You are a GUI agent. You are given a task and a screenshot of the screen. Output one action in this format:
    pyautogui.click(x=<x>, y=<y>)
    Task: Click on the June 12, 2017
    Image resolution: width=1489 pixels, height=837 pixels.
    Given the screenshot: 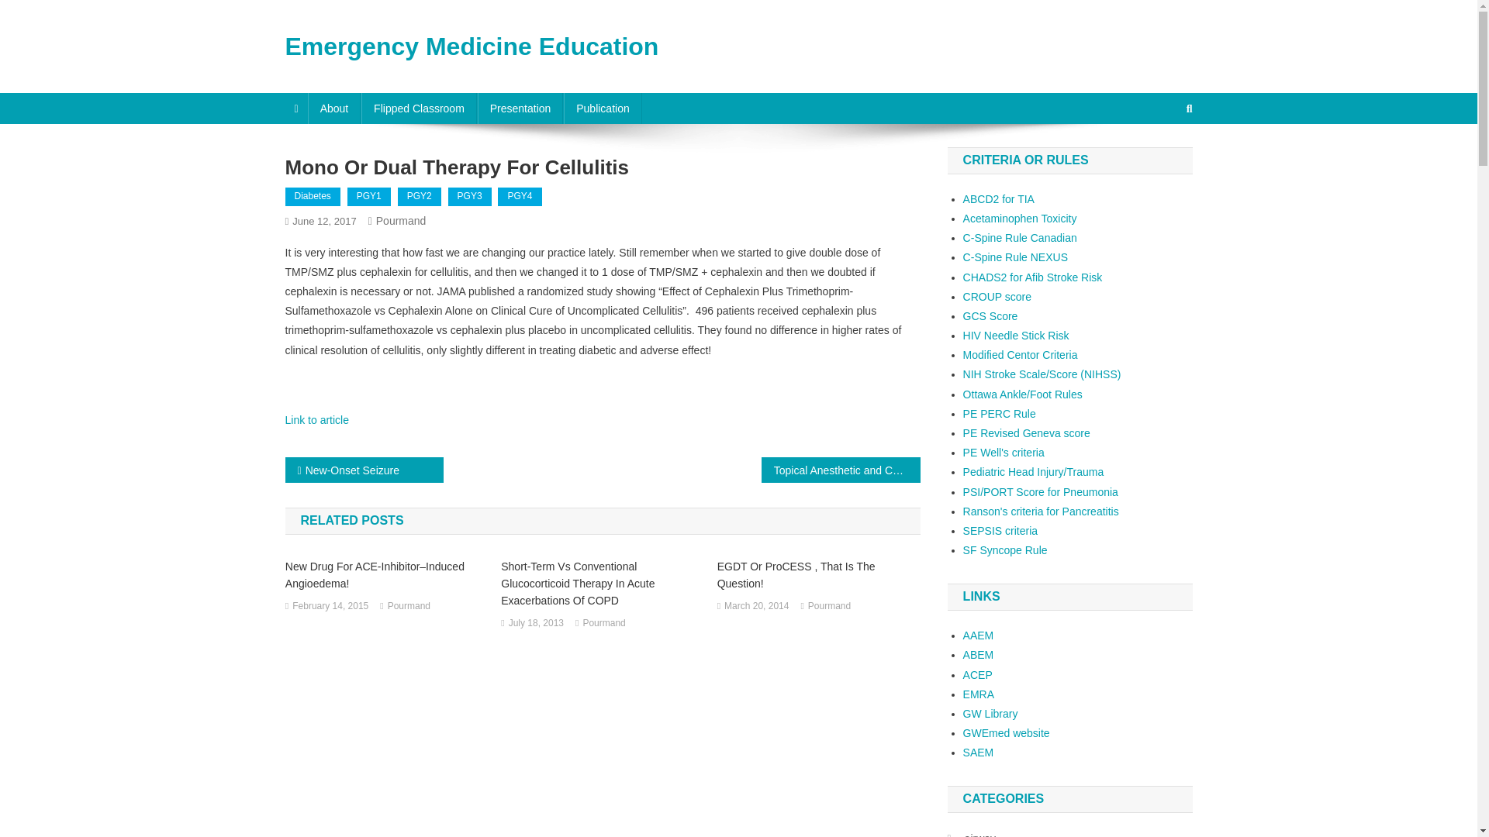 What is the action you would take?
    pyautogui.click(x=323, y=220)
    